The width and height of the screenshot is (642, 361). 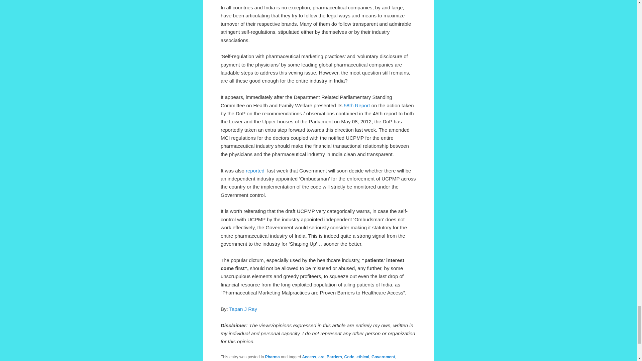 What do you see at coordinates (272, 357) in the screenshot?
I see `View all posts in Pharma` at bounding box center [272, 357].